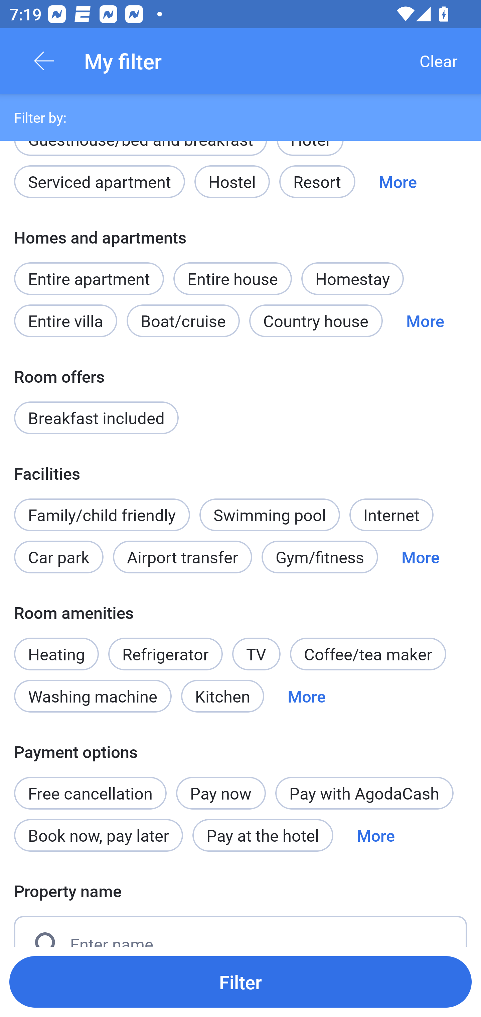  Describe the element at coordinates (182, 557) in the screenshot. I see `Airport transfer` at that location.